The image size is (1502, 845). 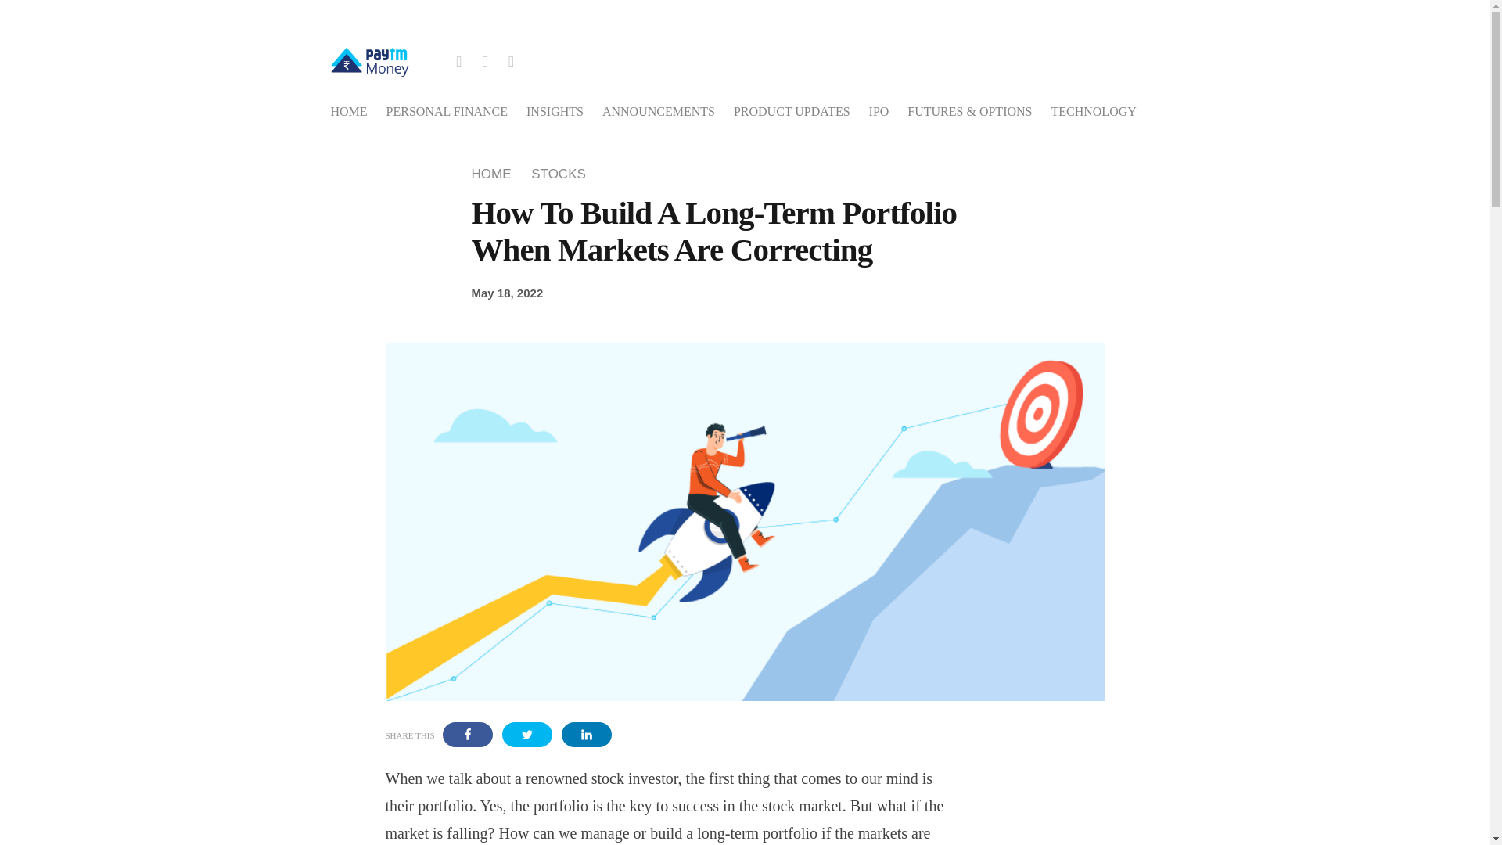 I want to click on PERSONAL FINANCE, so click(x=446, y=111).